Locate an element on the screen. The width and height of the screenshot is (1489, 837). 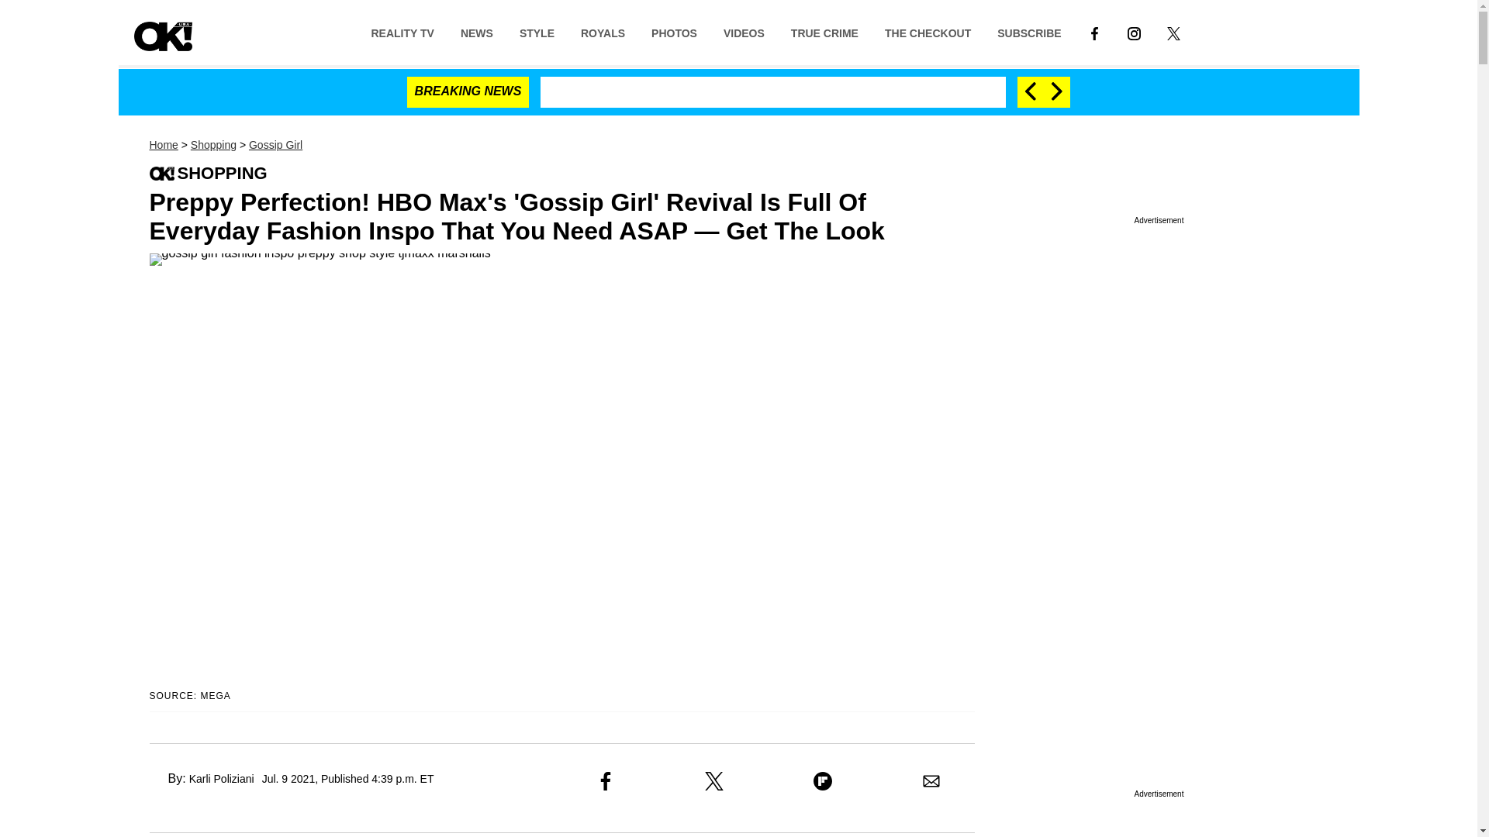
REALITY TV is located at coordinates (402, 32).